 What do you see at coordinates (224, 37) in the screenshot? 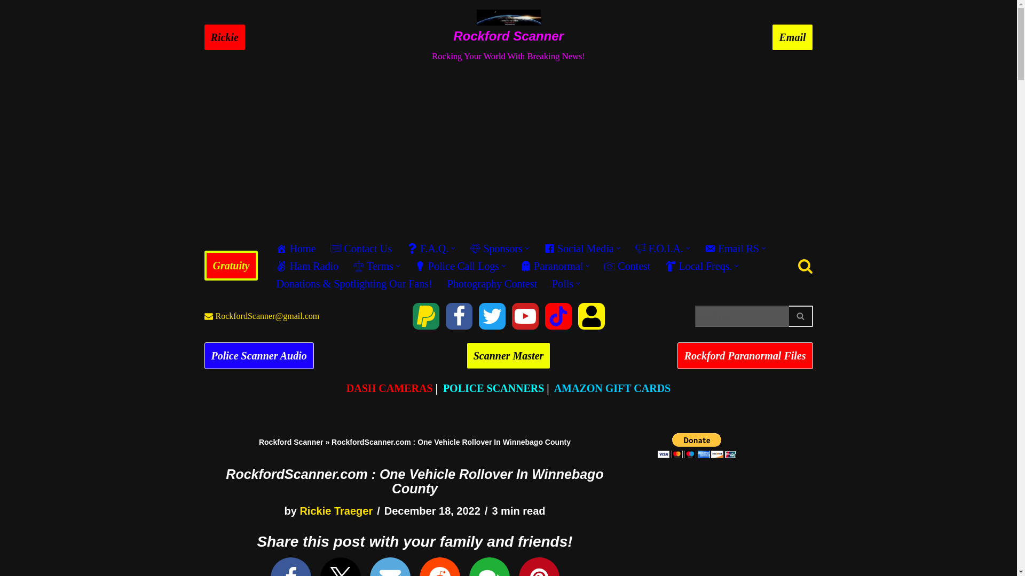
I see `Rickie` at bounding box center [224, 37].